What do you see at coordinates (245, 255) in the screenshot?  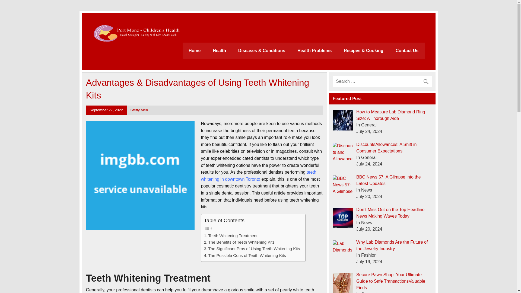 I see `The Possible Cons of Teeth Whitening Kits` at bounding box center [245, 255].